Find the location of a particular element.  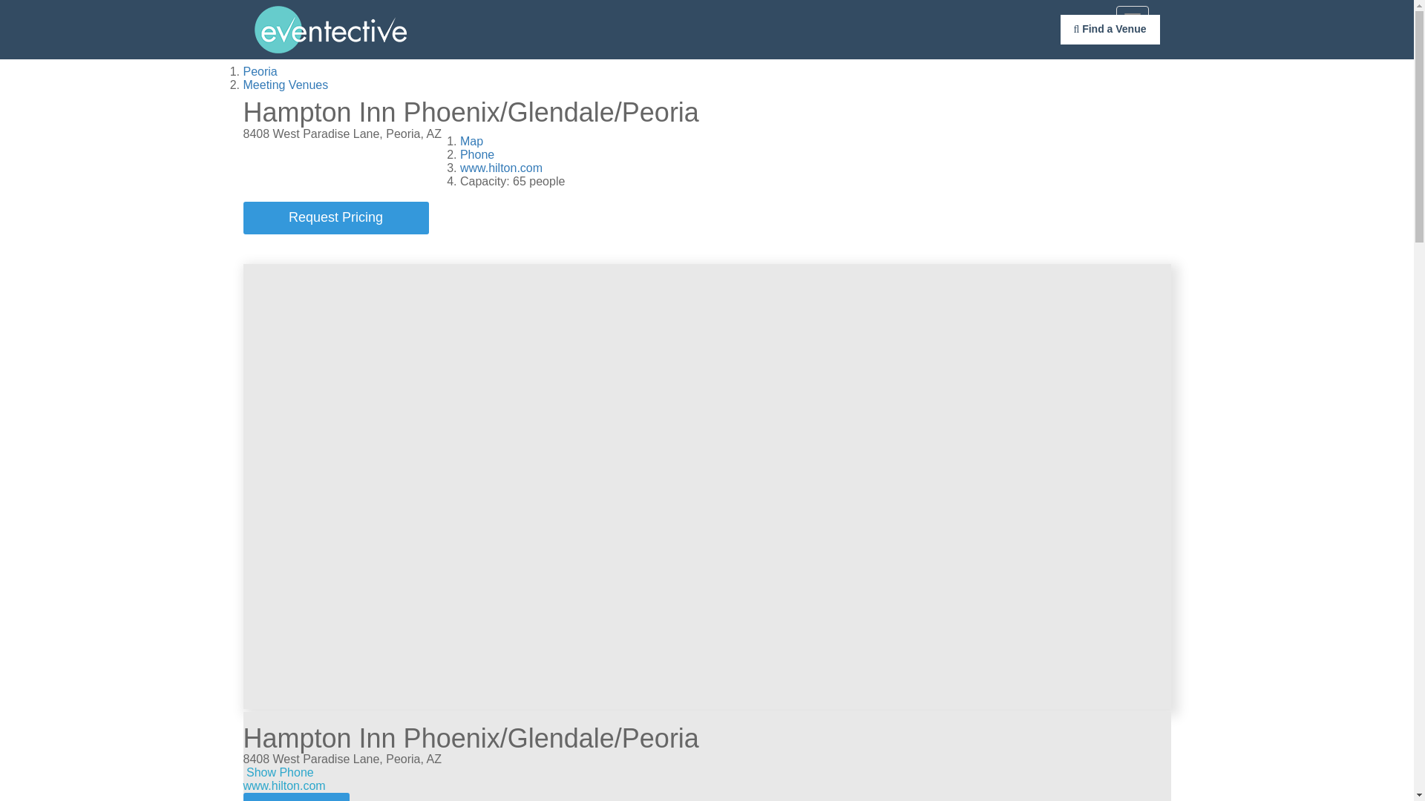

Toggle navigation is located at coordinates (1132, 18).